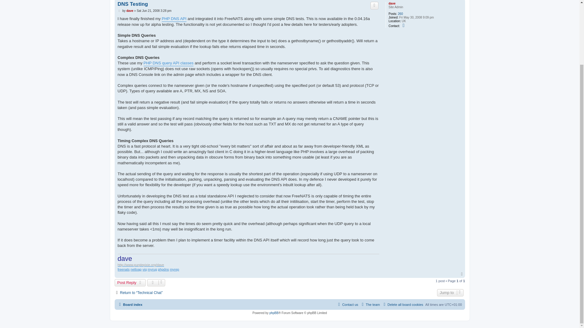 The width and height of the screenshot is (584, 328). Describe the element at coordinates (169, 63) in the screenshot. I see `PHP DNS query API classes` at that location.